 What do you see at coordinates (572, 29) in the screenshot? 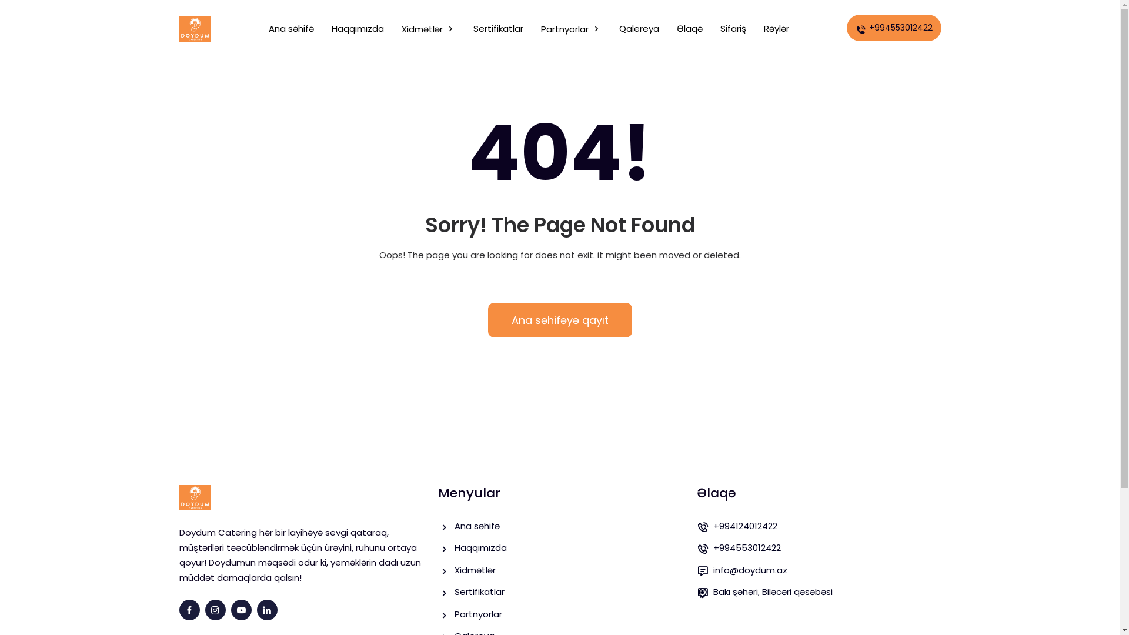
I see `Partnyorlar` at bounding box center [572, 29].